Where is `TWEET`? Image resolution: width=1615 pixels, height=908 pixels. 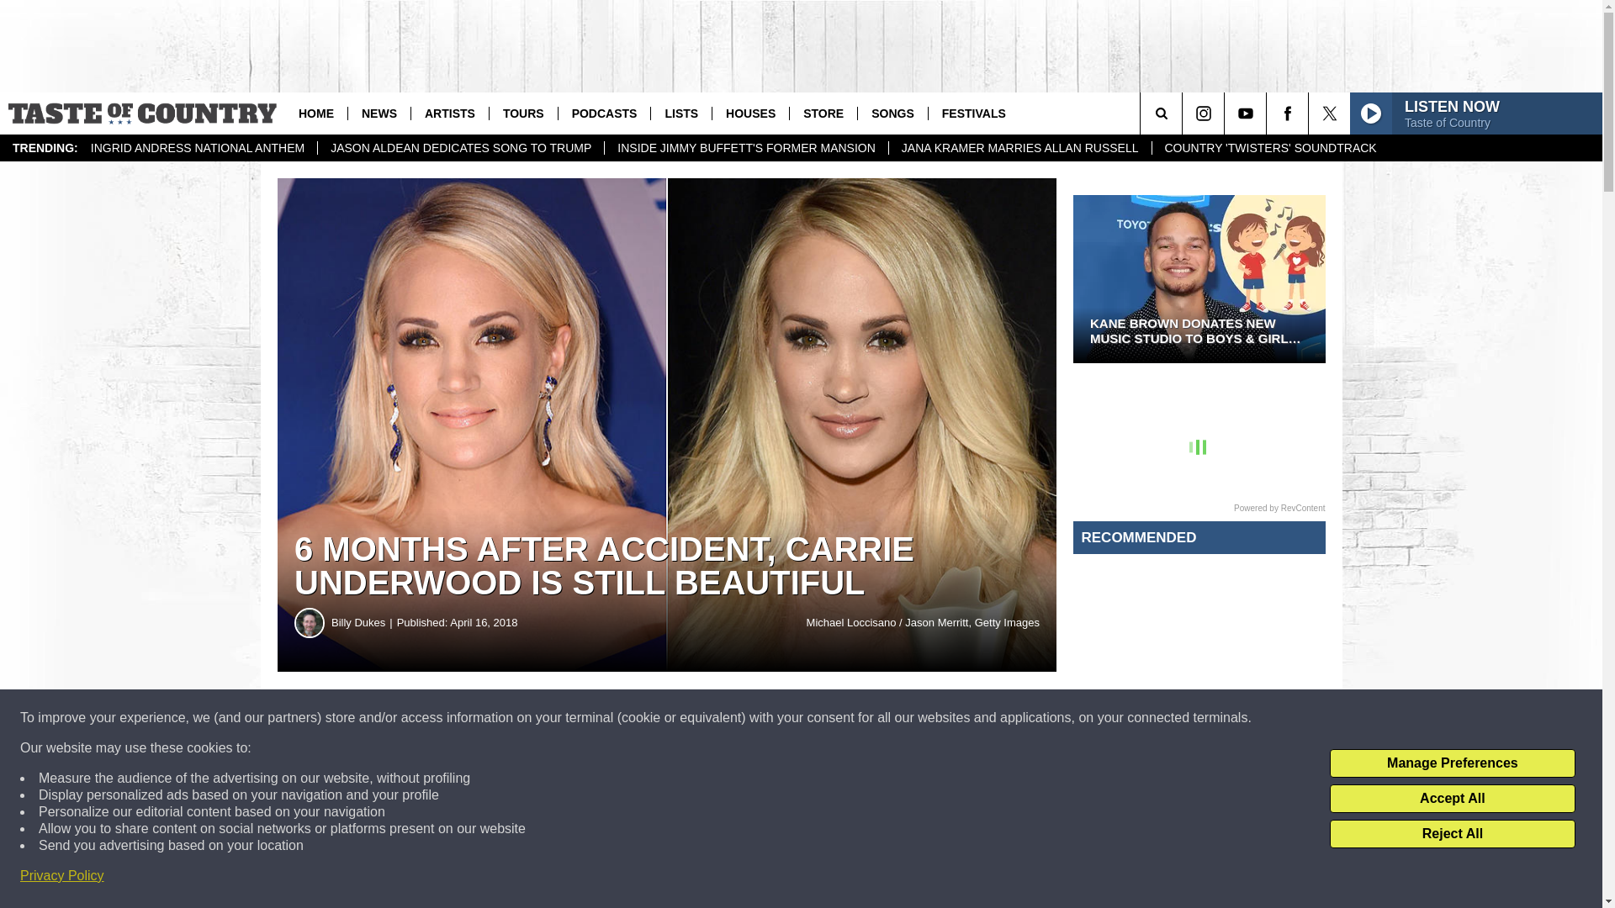
TWEET is located at coordinates (823, 718).